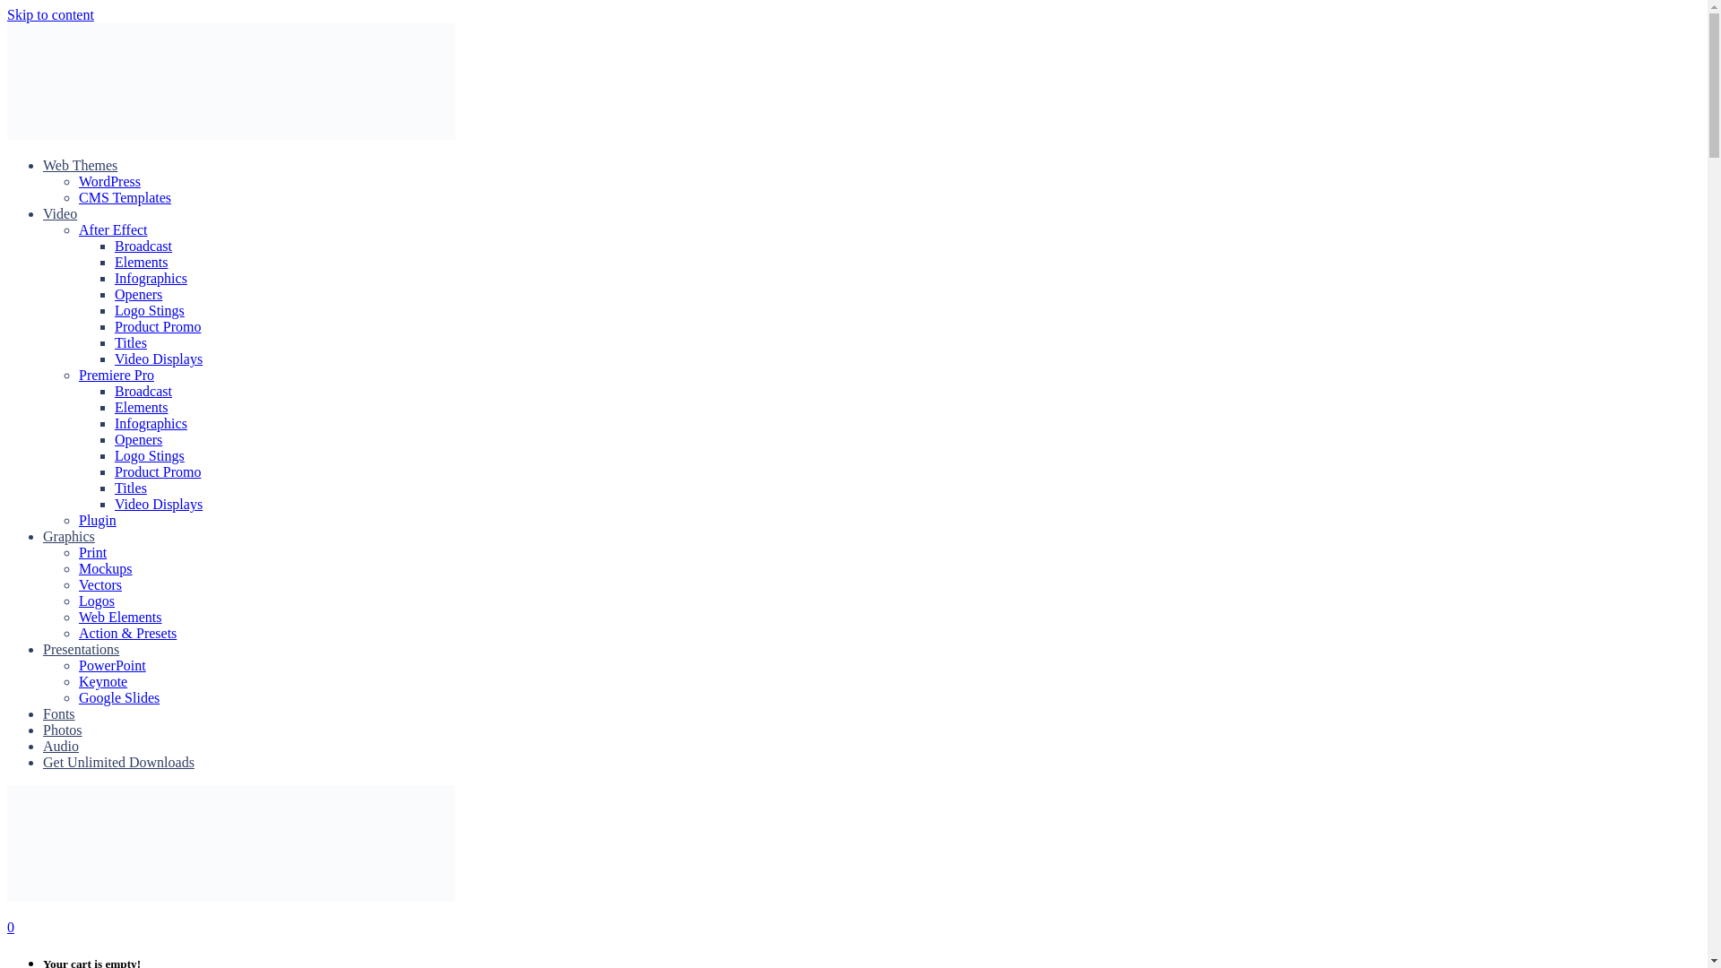  I want to click on Product Promo, so click(158, 326).